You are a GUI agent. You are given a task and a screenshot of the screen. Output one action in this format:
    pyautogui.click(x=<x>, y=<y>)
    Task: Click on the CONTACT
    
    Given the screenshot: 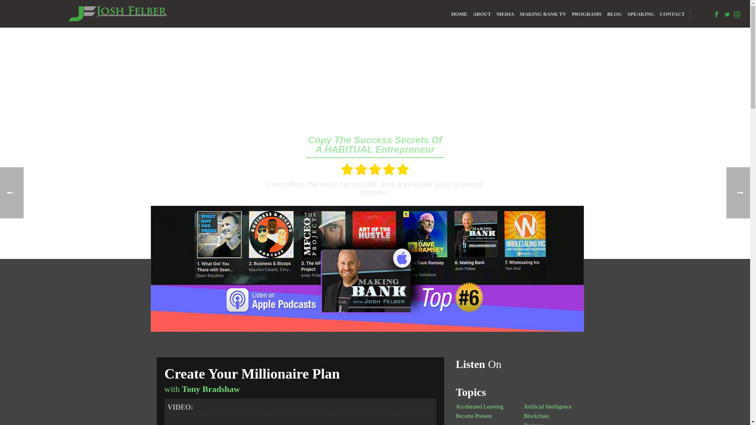 What is the action you would take?
    pyautogui.click(x=673, y=14)
    